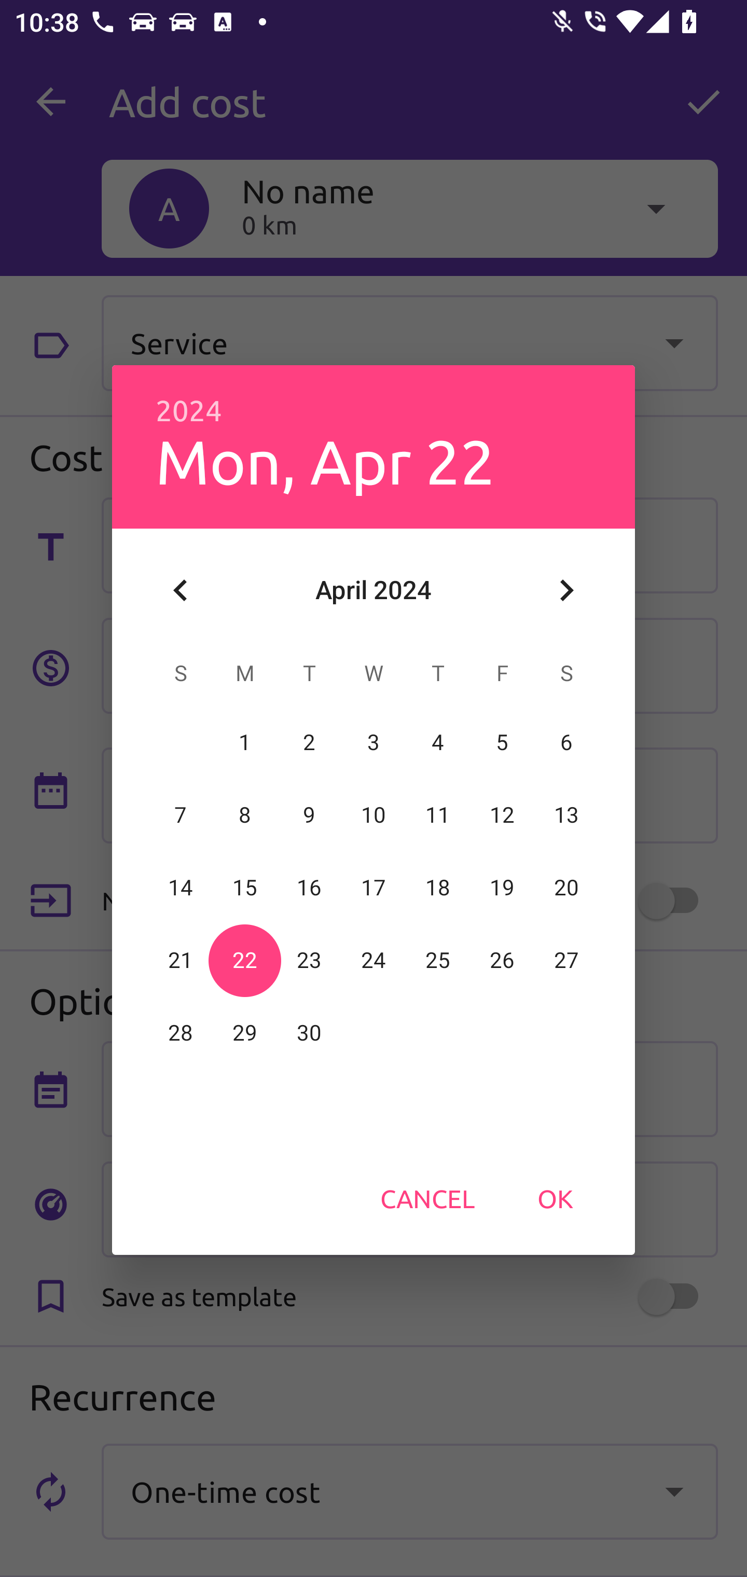 The width and height of the screenshot is (747, 1577). I want to click on 5 05 April 2024, so click(502, 742).